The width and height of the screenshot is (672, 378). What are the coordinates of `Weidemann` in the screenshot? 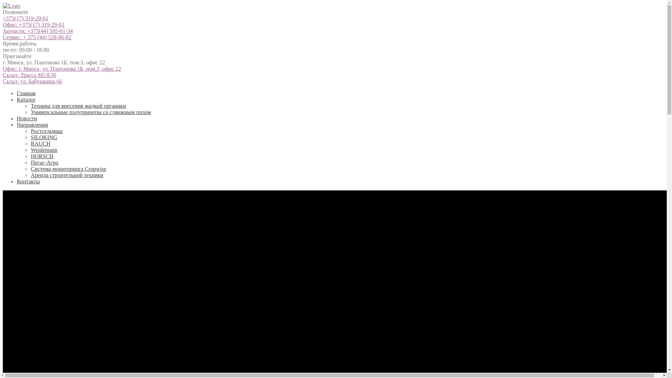 It's located at (44, 150).